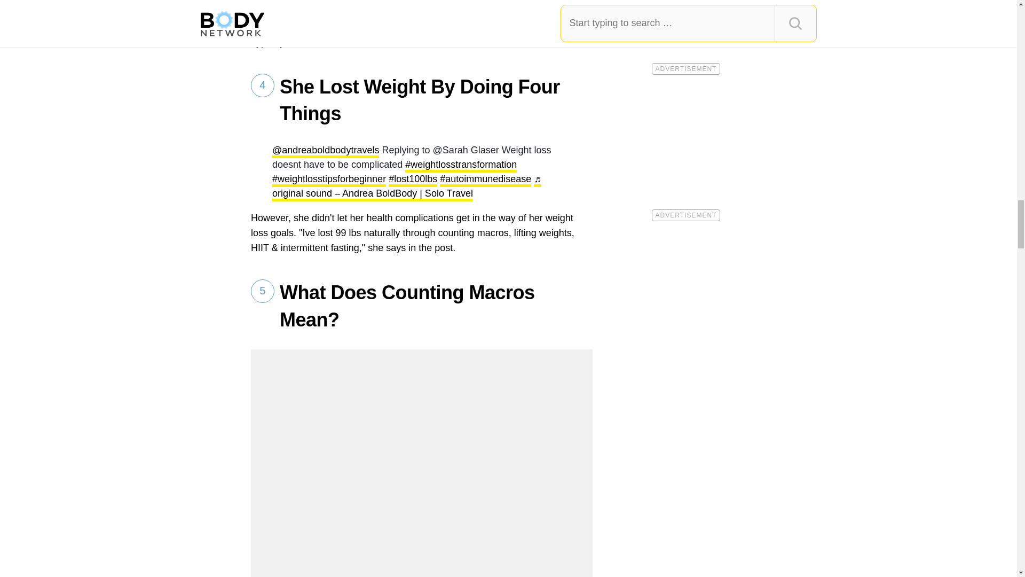 This screenshot has width=1025, height=577. What do you see at coordinates (413, 180) in the screenshot?
I see `lost100lbs` at bounding box center [413, 180].